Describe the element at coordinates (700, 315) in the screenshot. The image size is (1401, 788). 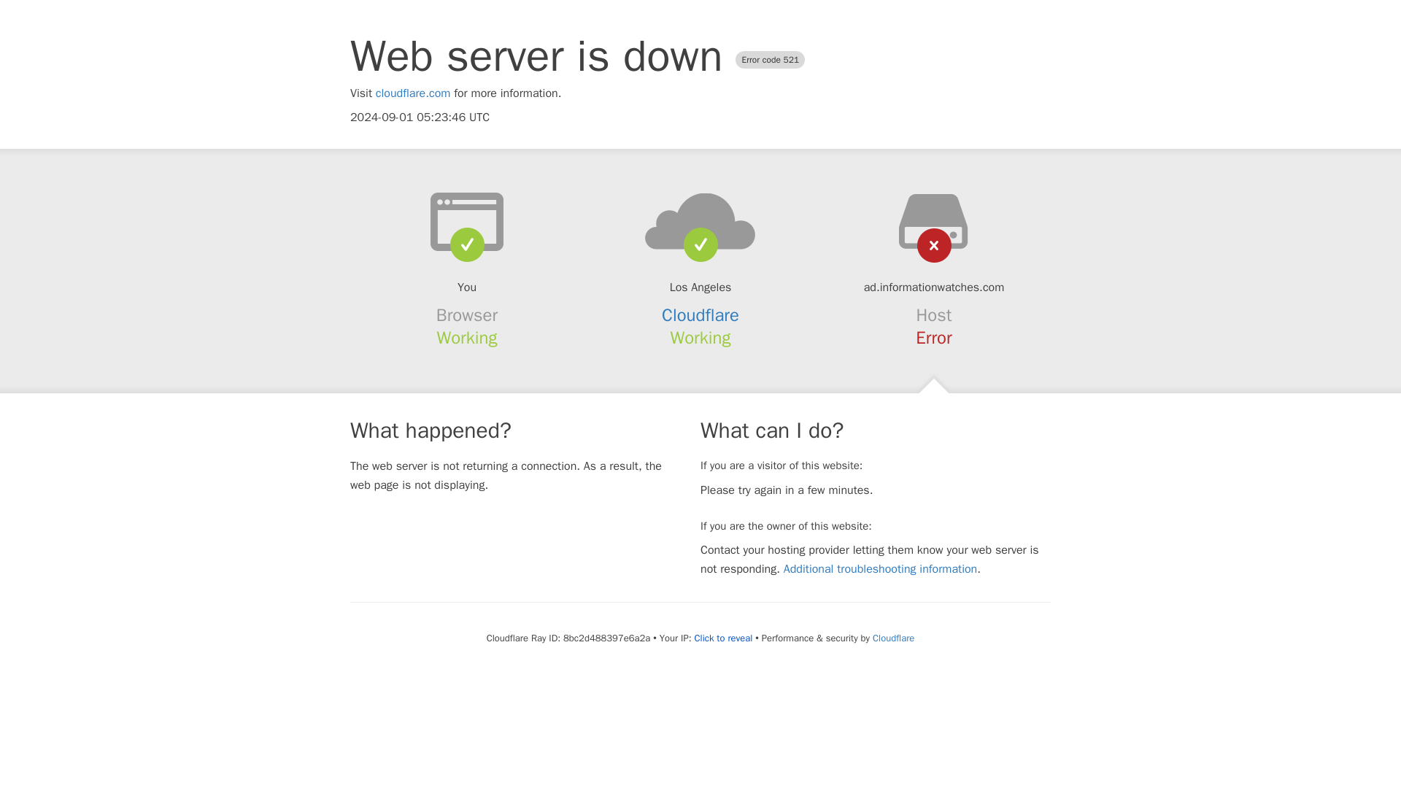
I see `Cloudflare` at that location.